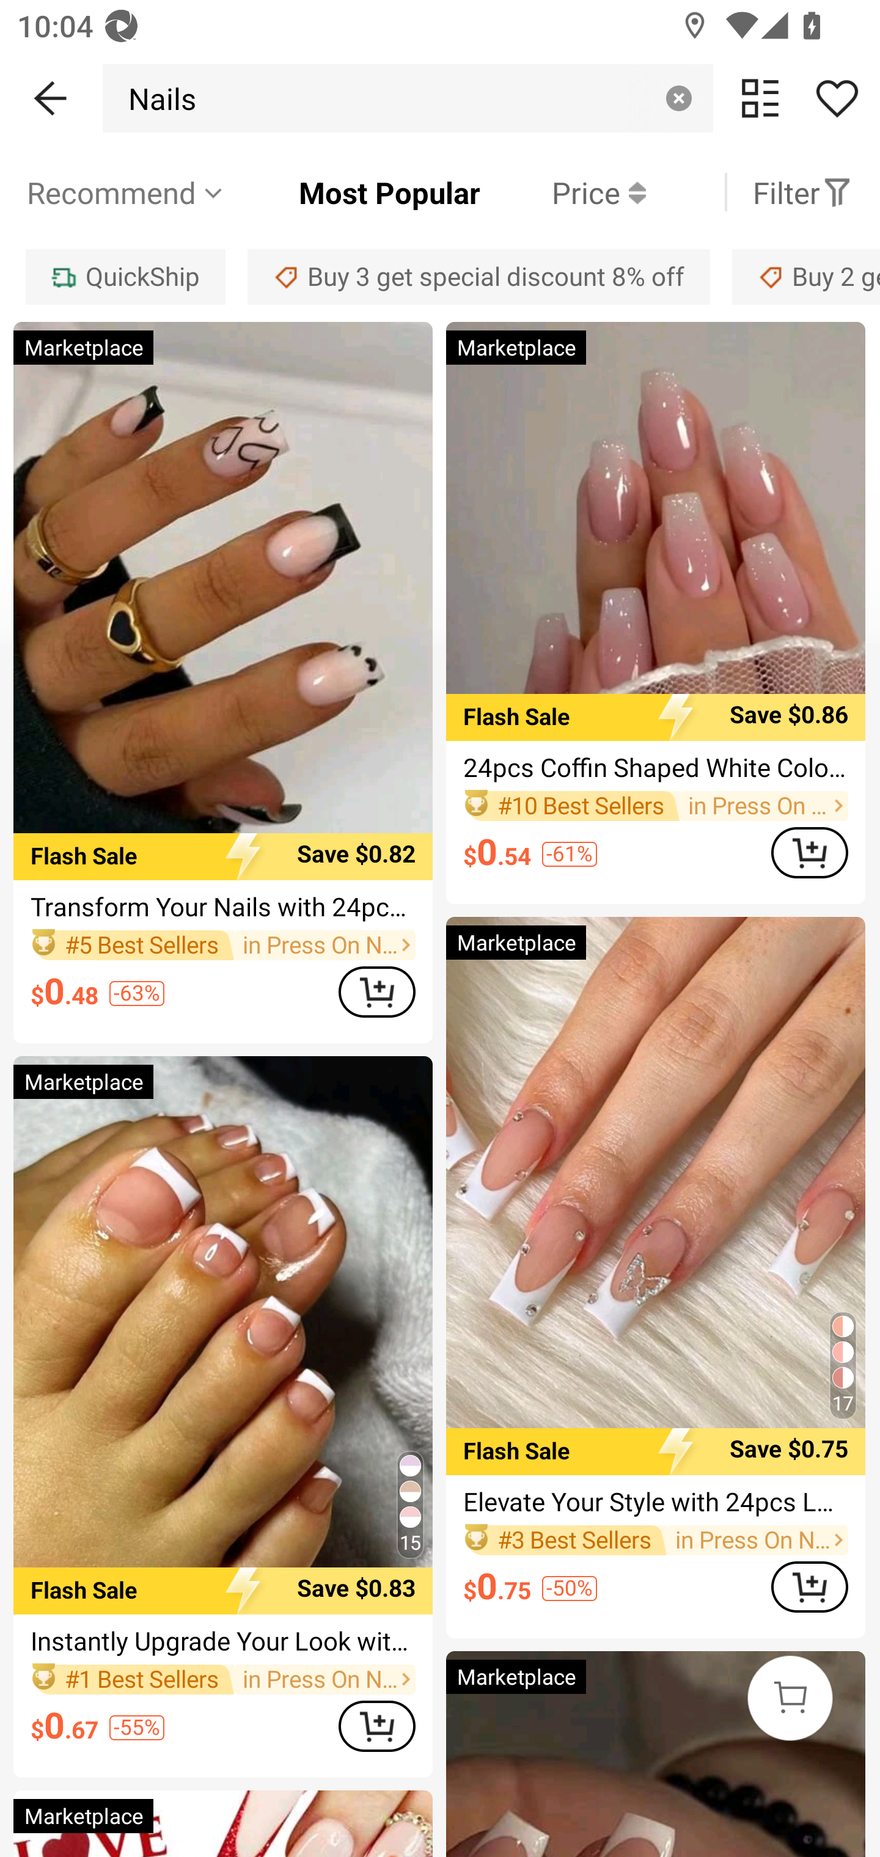  I want to click on ADD TO CART, so click(809, 1586).